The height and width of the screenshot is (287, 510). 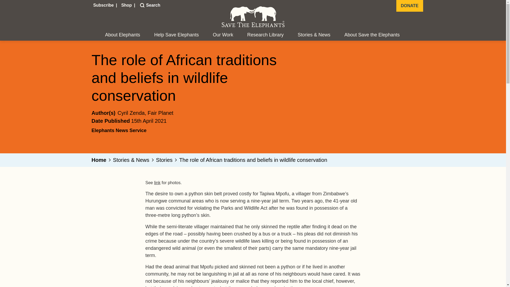 What do you see at coordinates (127, 5) in the screenshot?
I see `Shop` at bounding box center [127, 5].